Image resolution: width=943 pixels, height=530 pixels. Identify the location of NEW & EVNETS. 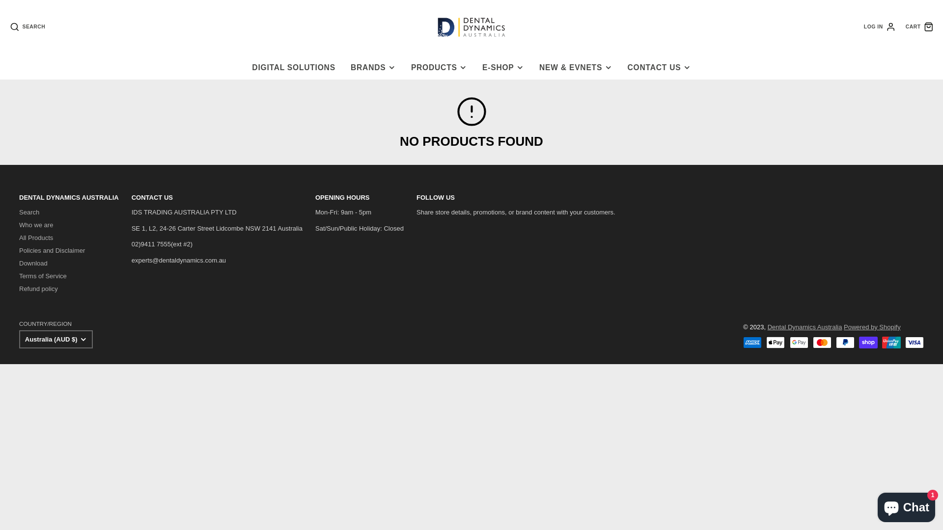
(576, 68).